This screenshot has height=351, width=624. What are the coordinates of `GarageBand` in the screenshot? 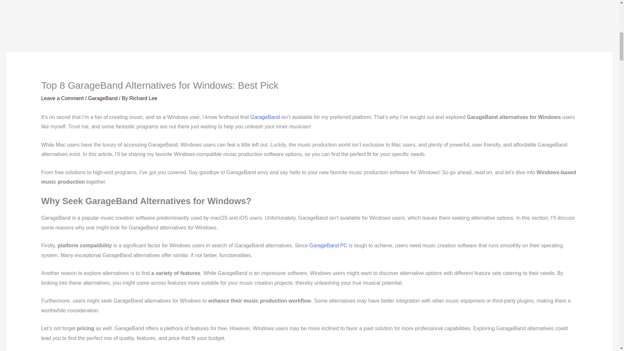 It's located at (265, 117).